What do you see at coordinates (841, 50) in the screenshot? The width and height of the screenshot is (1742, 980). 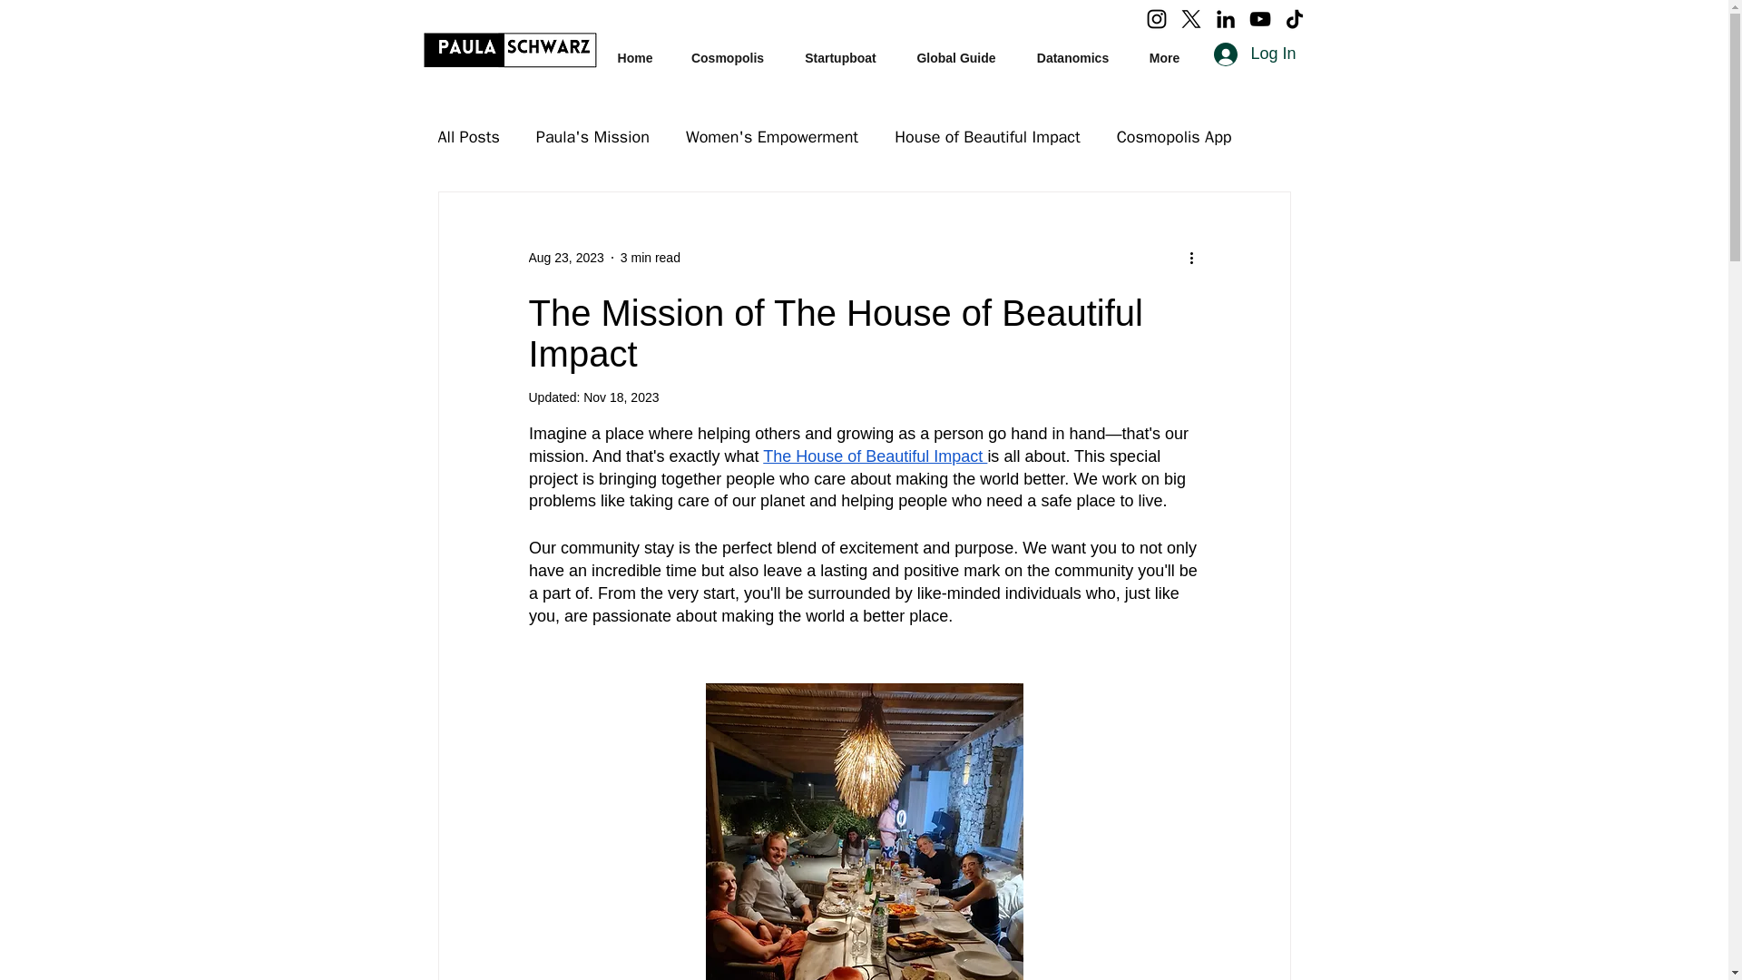 I see `Startupboat` at bounding box center [841, 50].